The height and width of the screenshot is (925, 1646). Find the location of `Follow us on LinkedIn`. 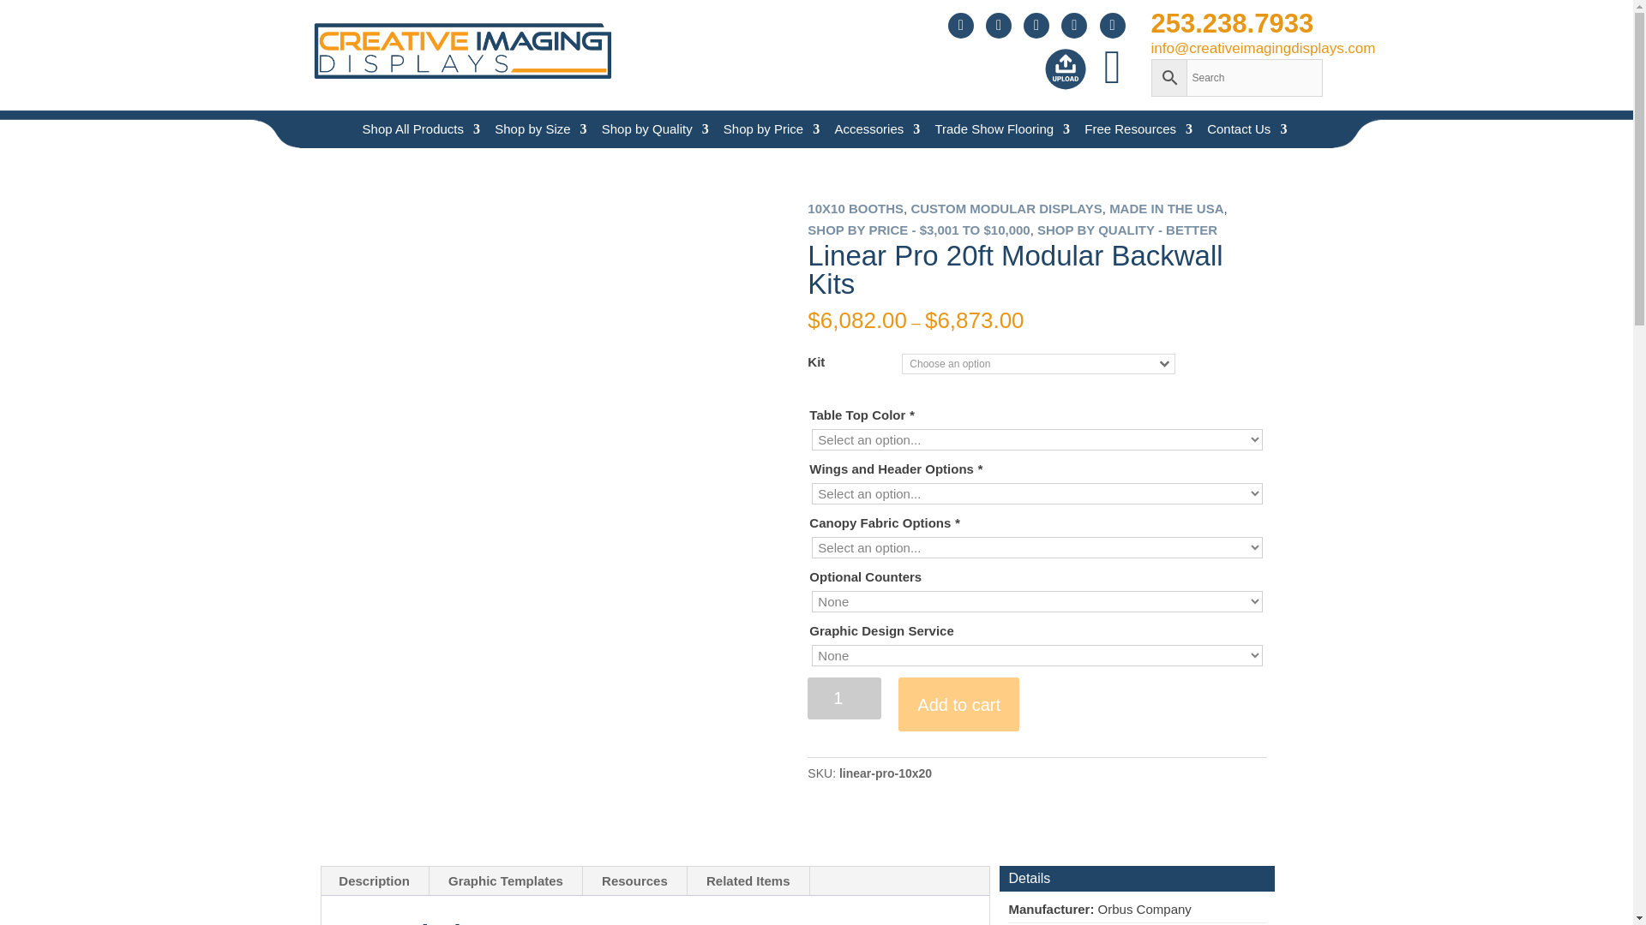

Follow us on LinkedIn is located at coordinates (1036, 26).